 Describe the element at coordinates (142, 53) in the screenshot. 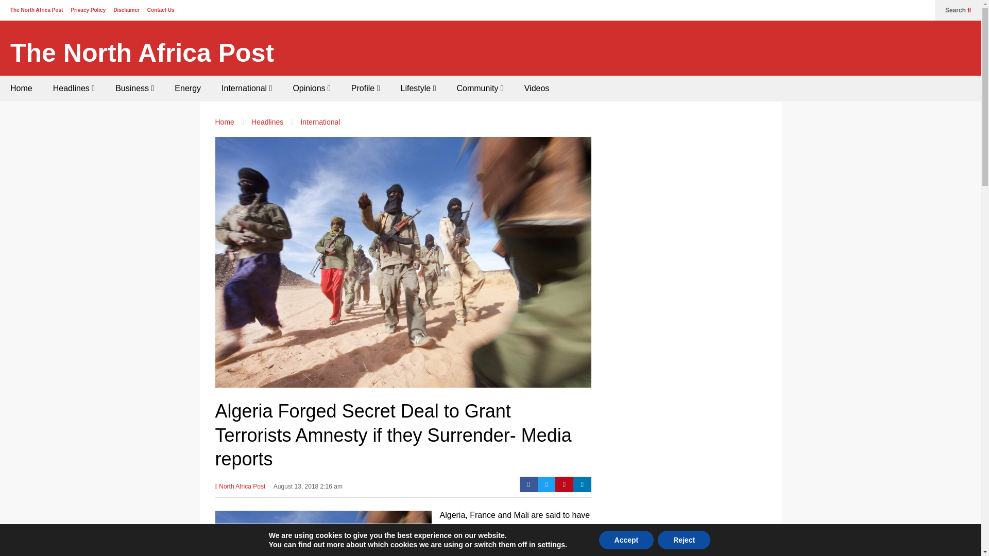

I see `The North Africa Post` at that location.